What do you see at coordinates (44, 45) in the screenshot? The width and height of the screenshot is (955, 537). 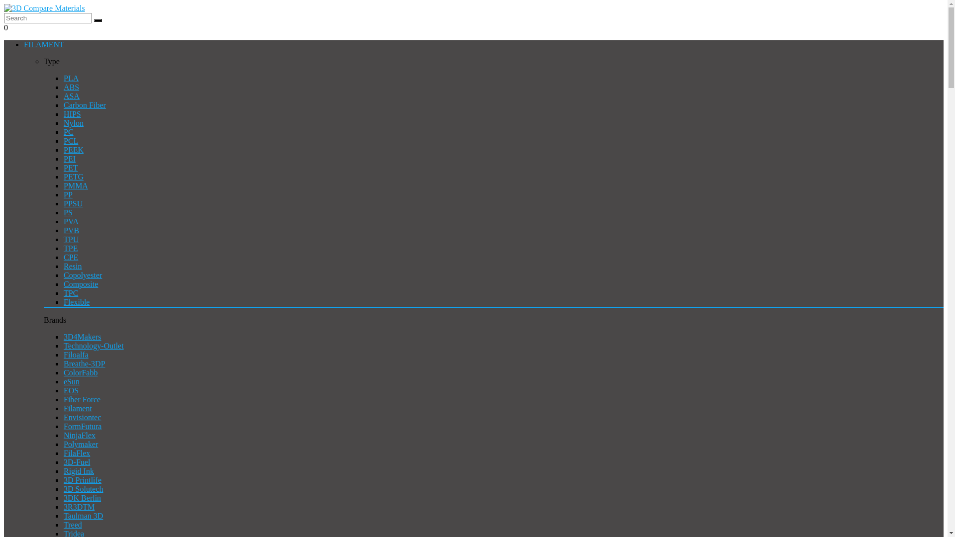 I see `FILAMENT` at bounding box center [44, 45].